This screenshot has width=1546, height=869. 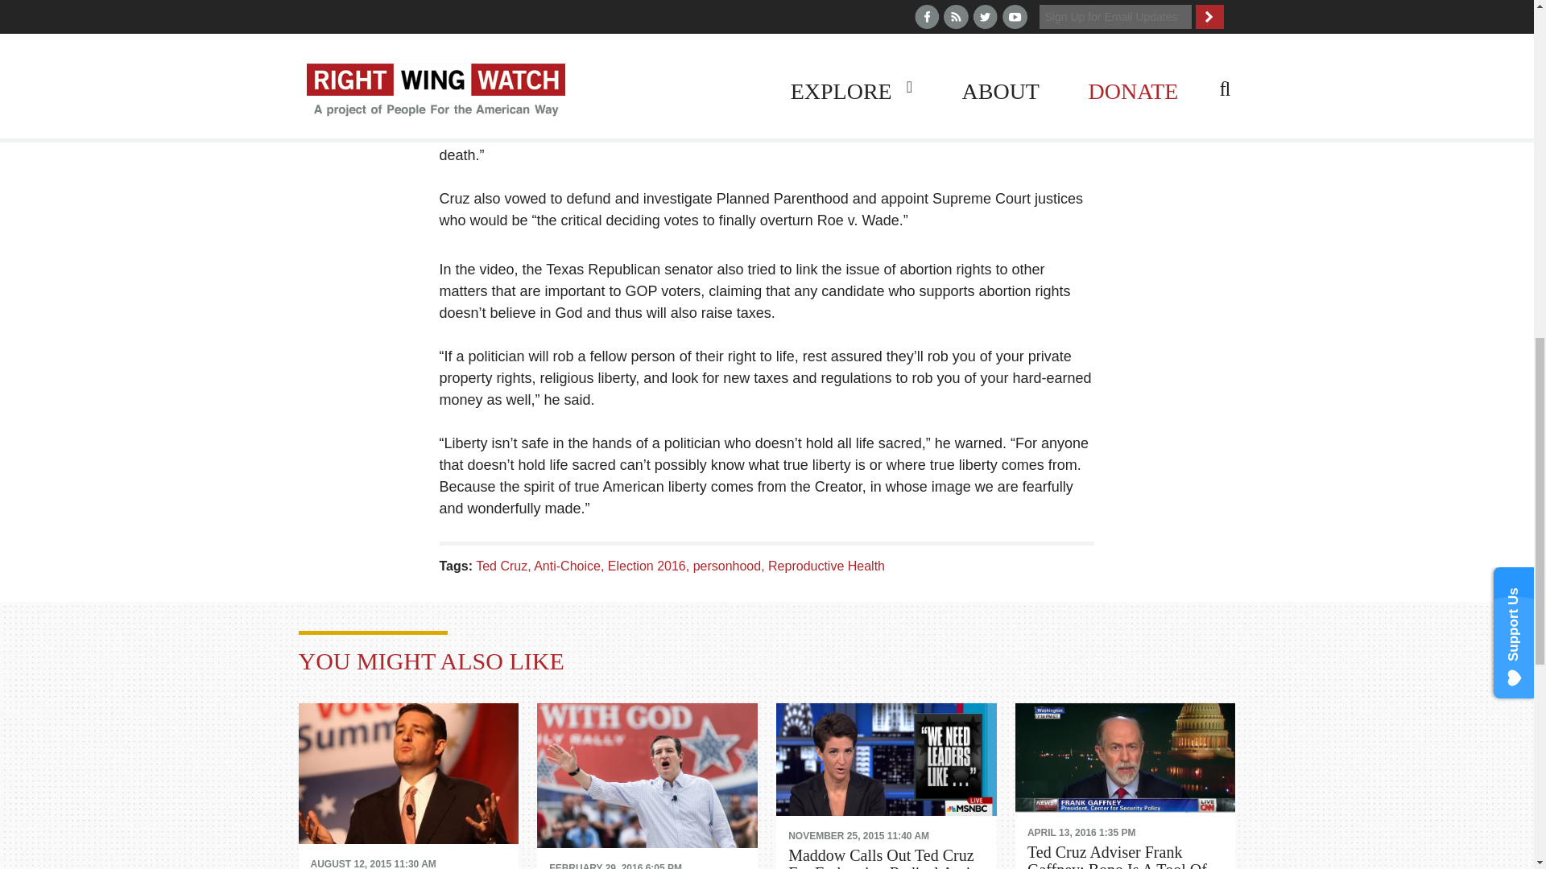 What do you see at coordinates (504, 566) in the screenshot?
I see `Ted Cruz` at bounding box center [504, 566].